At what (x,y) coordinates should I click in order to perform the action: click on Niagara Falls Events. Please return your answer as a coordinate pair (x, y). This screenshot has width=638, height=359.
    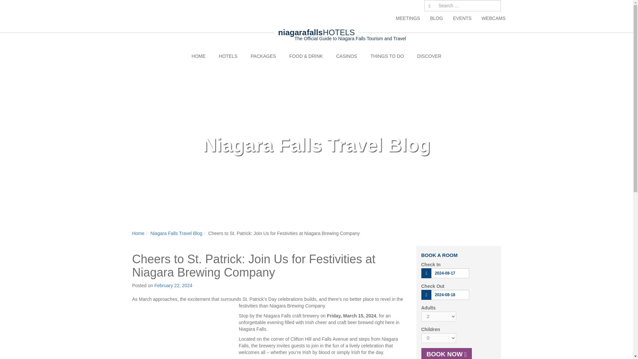
    Looking at the image, I should click on (462, 18).